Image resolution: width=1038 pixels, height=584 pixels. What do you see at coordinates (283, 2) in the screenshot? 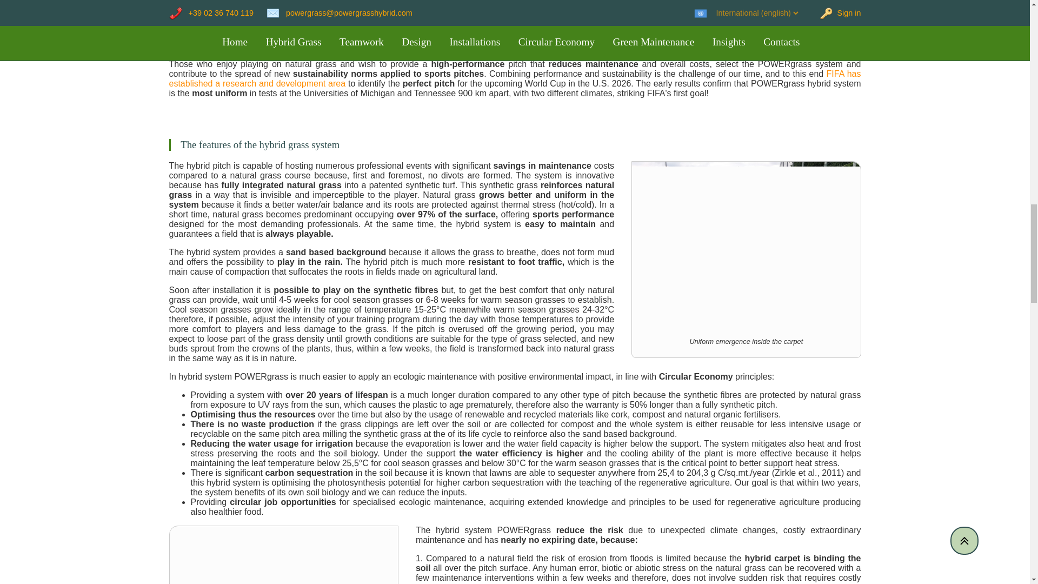
I see `Click to zoom` at bounding box center [283, 2].